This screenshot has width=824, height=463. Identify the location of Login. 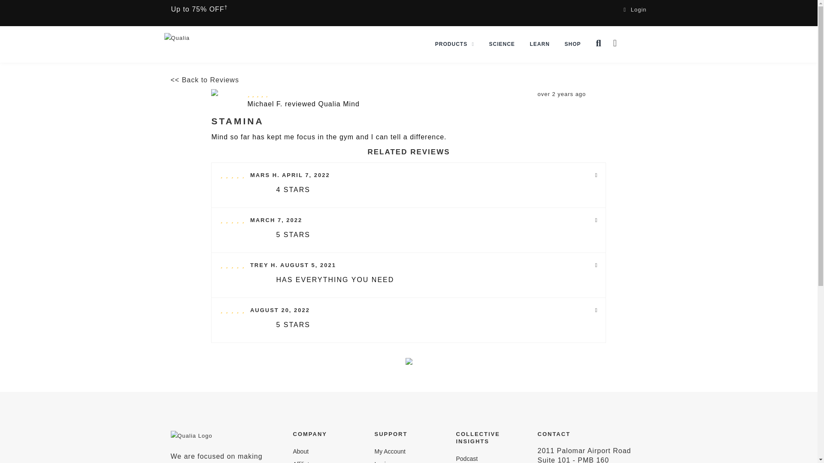
(635, 9).